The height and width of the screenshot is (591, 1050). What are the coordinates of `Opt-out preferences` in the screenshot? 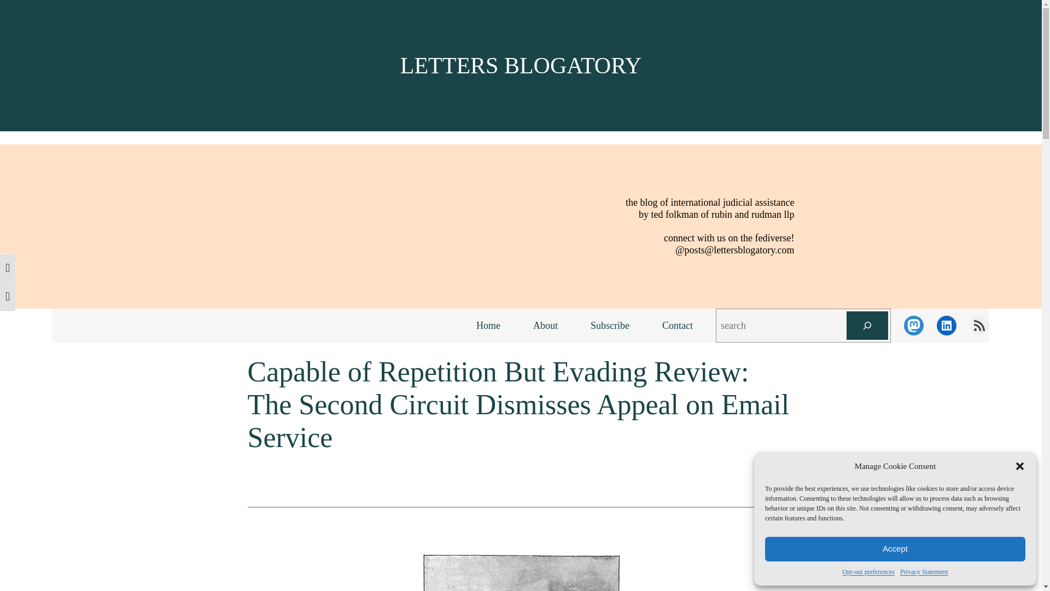 It's located at (868, 572).